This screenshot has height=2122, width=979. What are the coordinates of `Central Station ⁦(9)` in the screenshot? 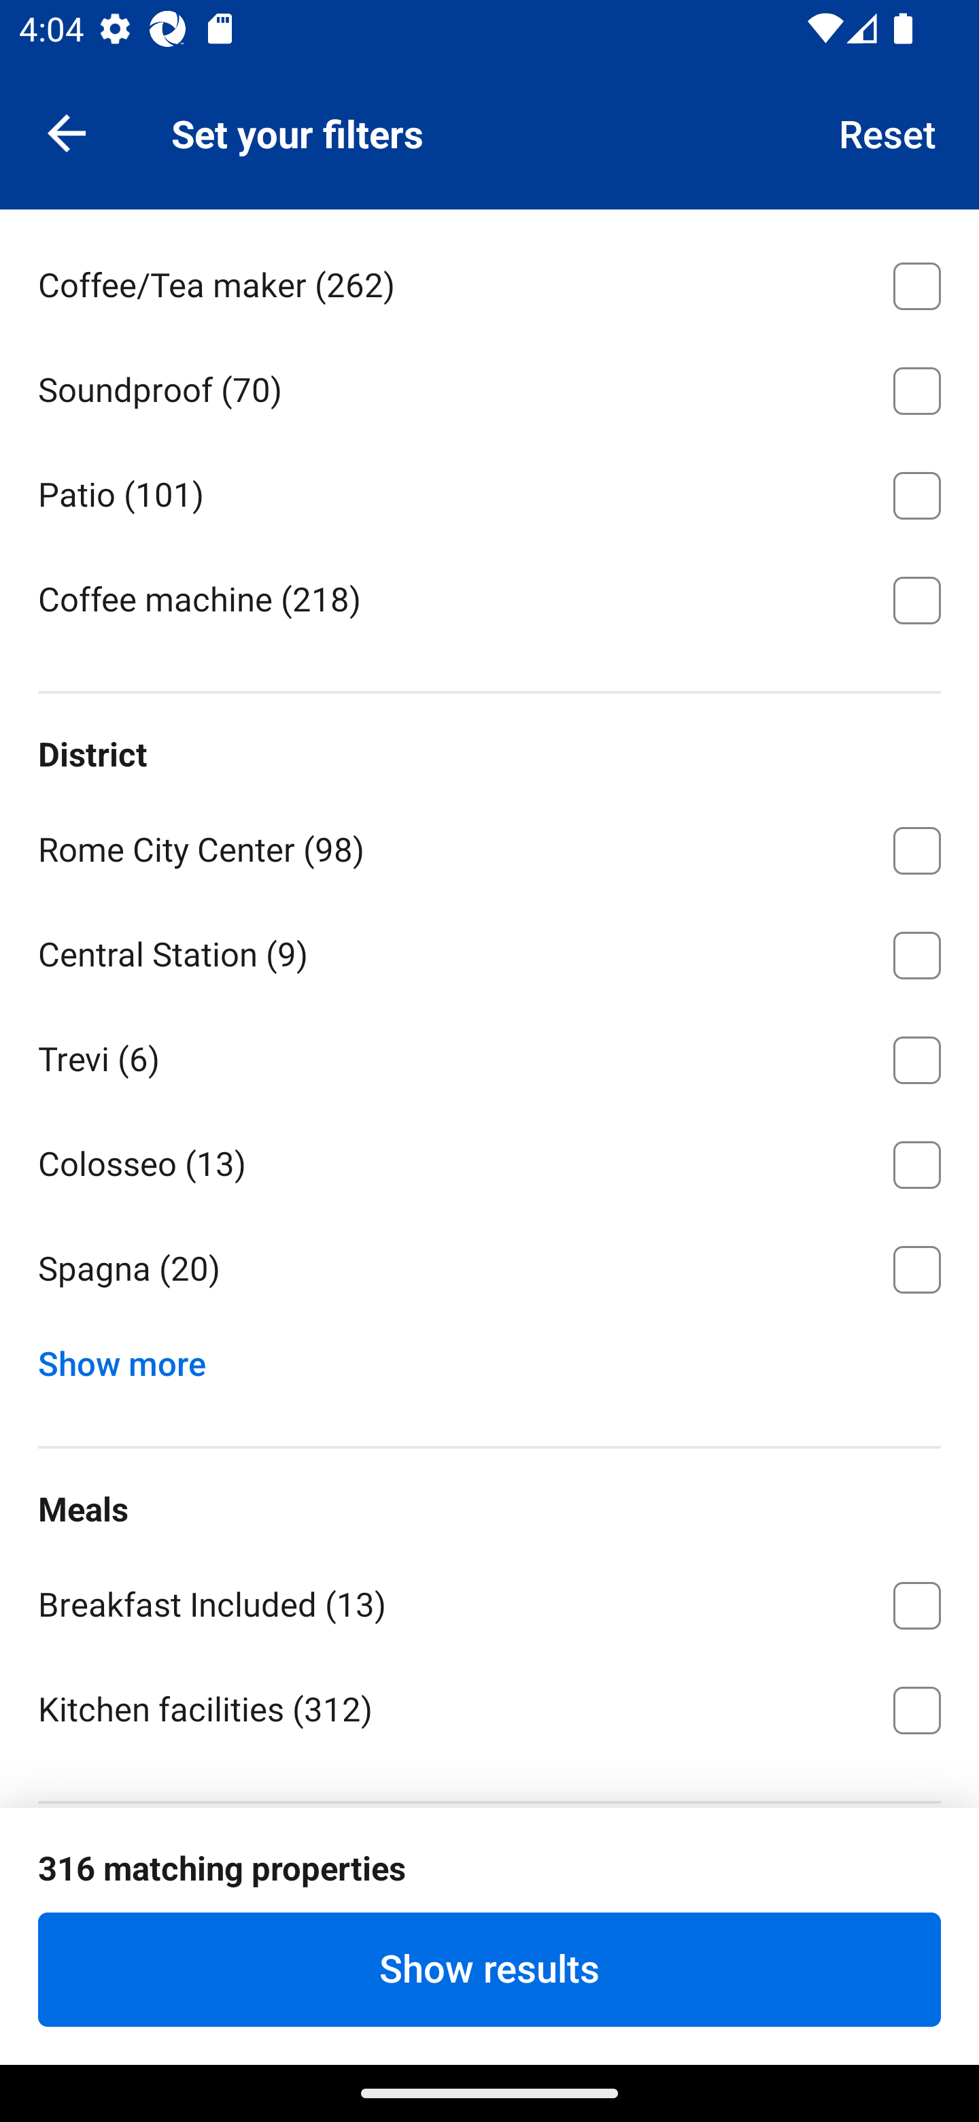 It's located at (489, 950).